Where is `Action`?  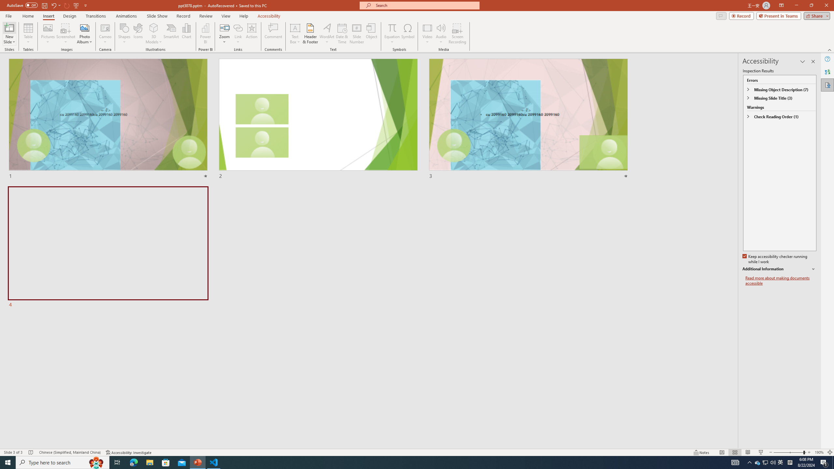 Action is located at coordinates (252, 34).